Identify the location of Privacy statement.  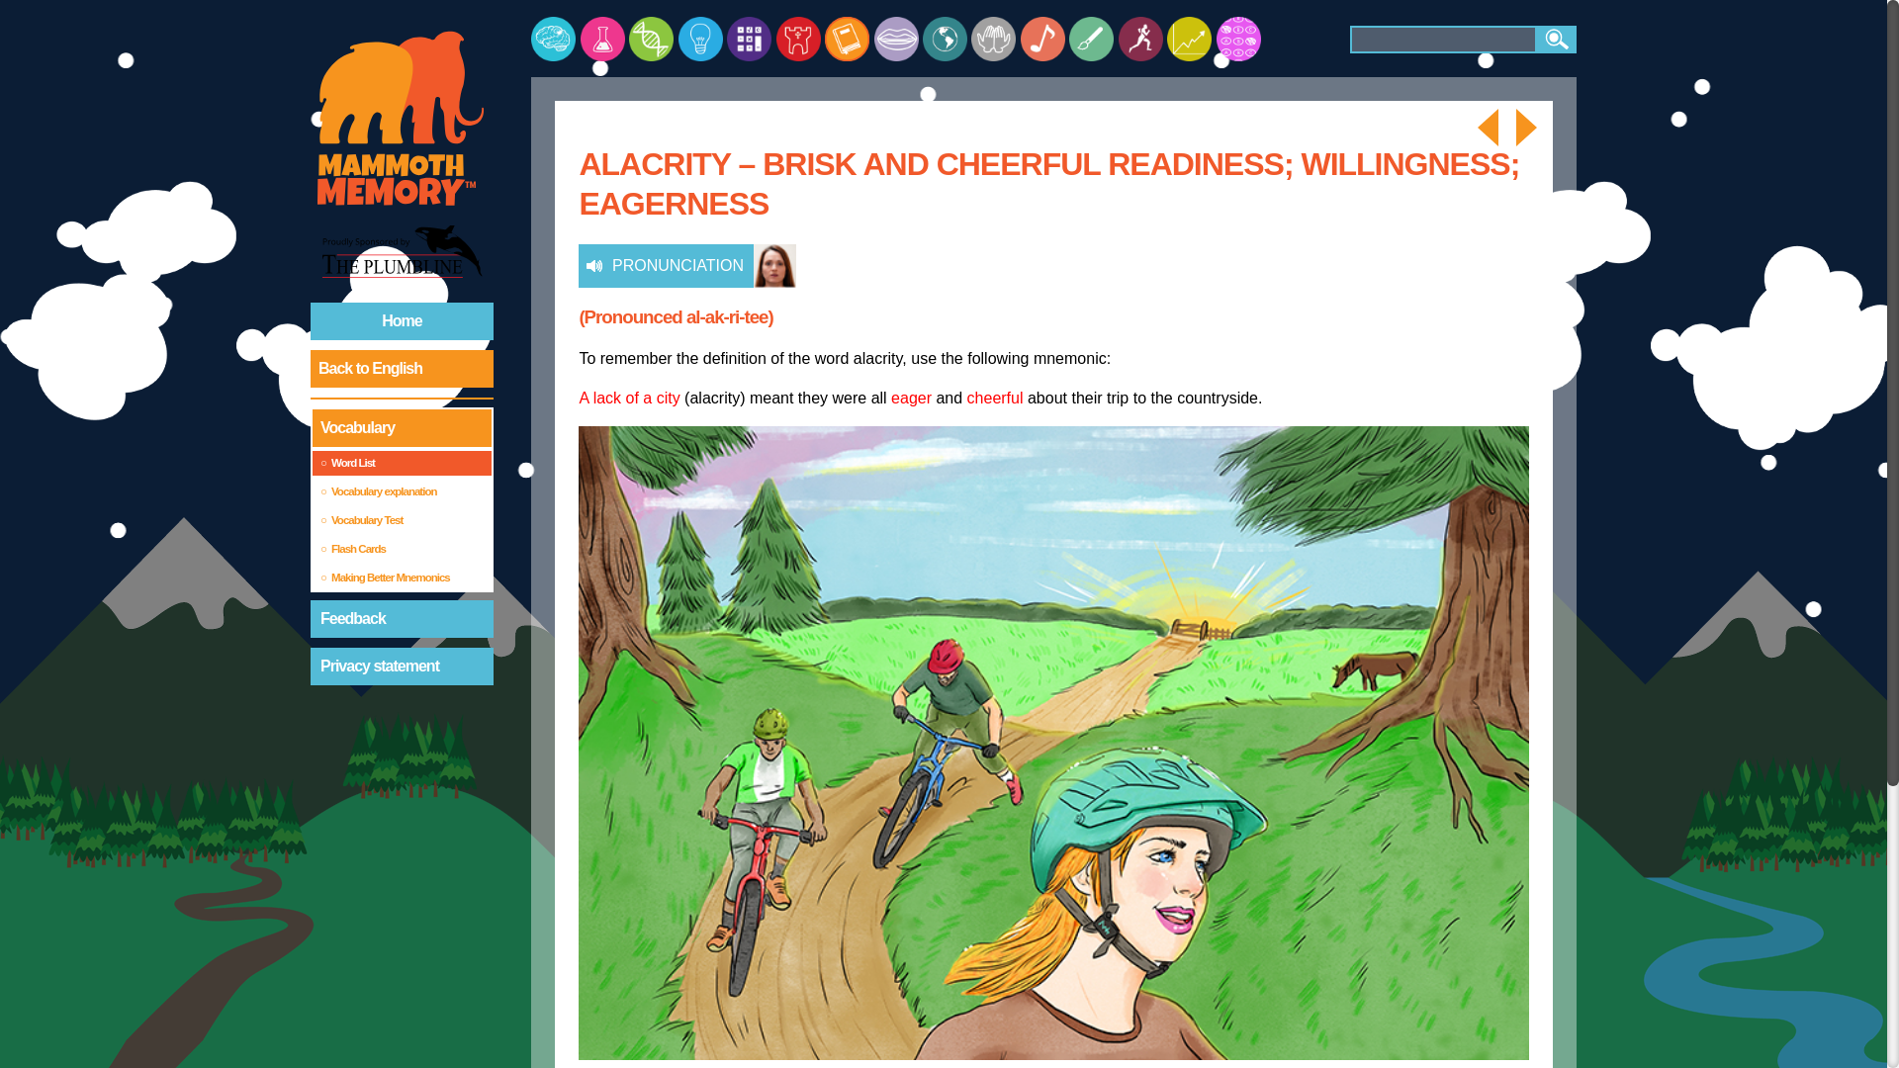
(402, 667).